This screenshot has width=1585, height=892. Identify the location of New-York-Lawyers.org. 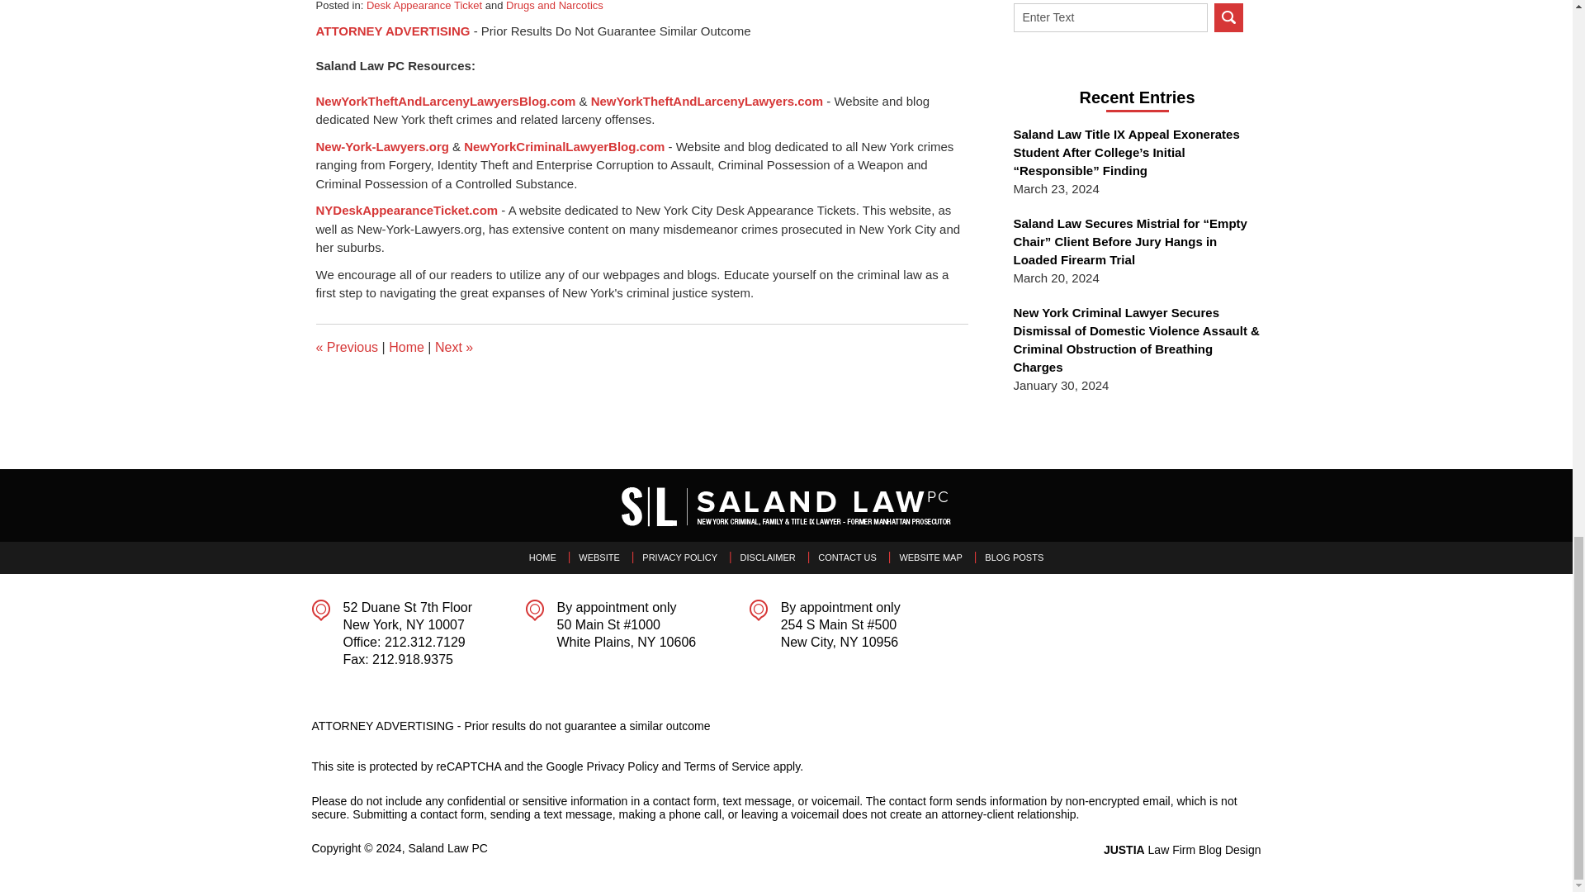
(381, 145).